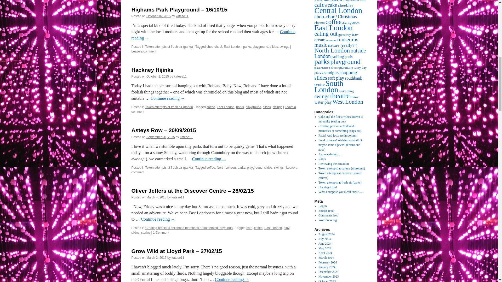 This screenshot has width=502, height=282. I want to click on View all posts by katese11, so click(186, 137).